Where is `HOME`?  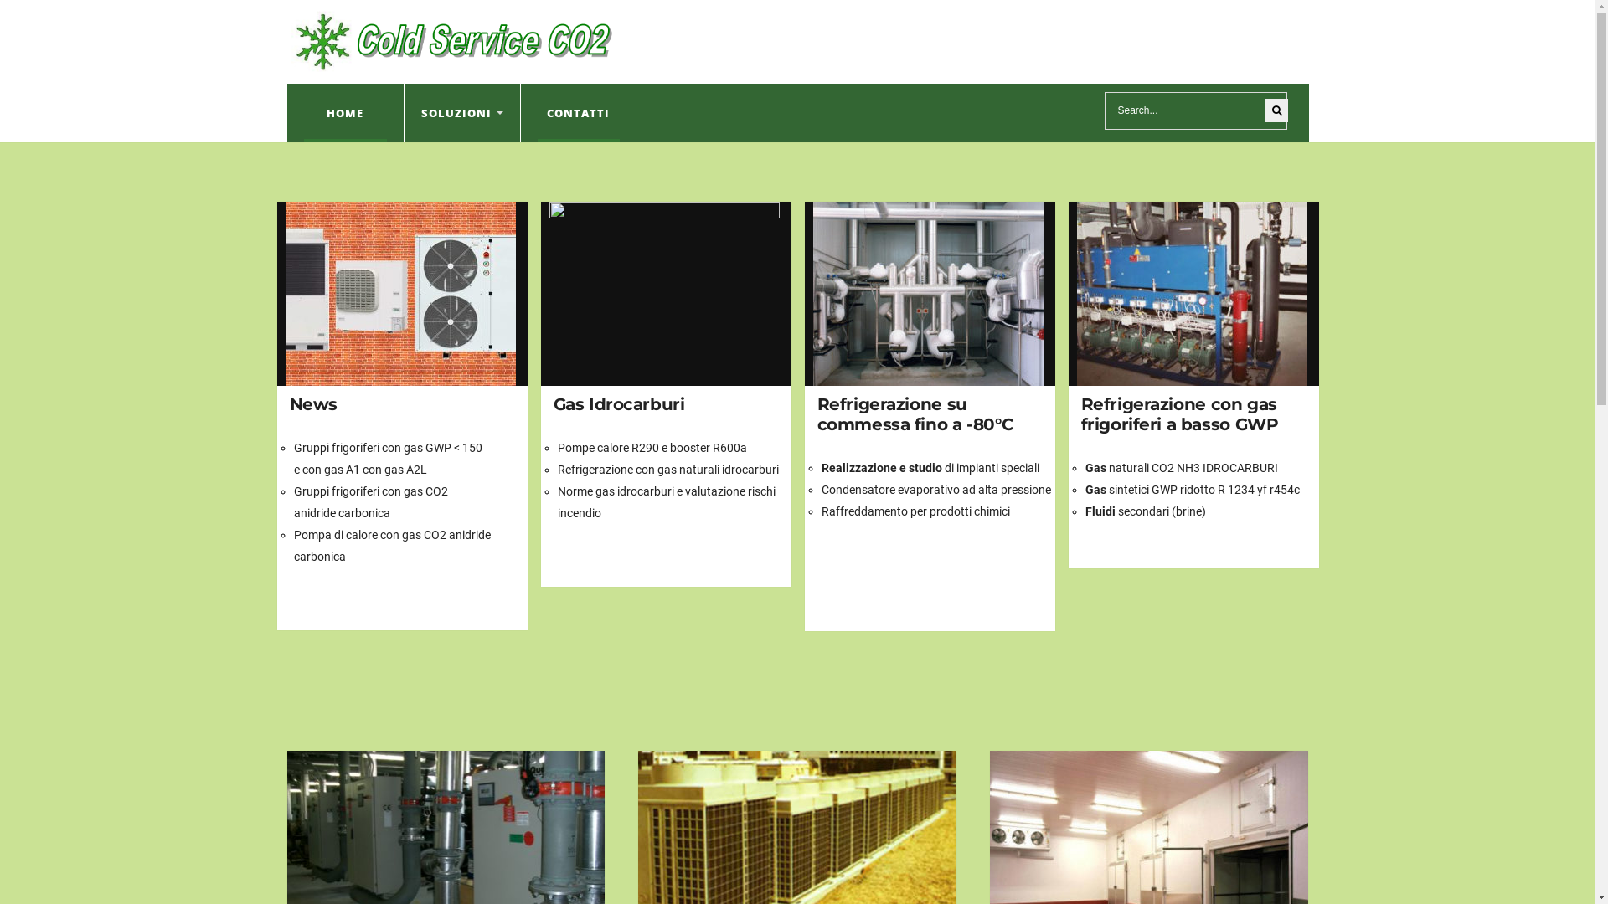 HOME is located at coordinates (345, 113).